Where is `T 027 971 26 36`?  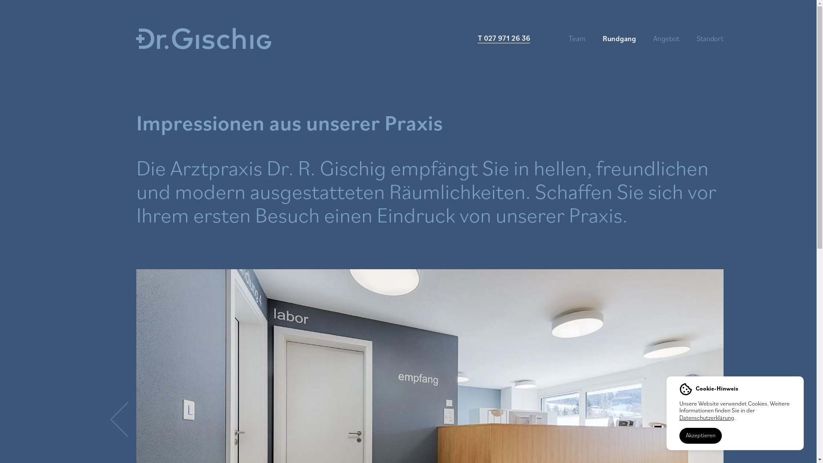
T 027 971 26 36 is located at coordinates (504, 38).